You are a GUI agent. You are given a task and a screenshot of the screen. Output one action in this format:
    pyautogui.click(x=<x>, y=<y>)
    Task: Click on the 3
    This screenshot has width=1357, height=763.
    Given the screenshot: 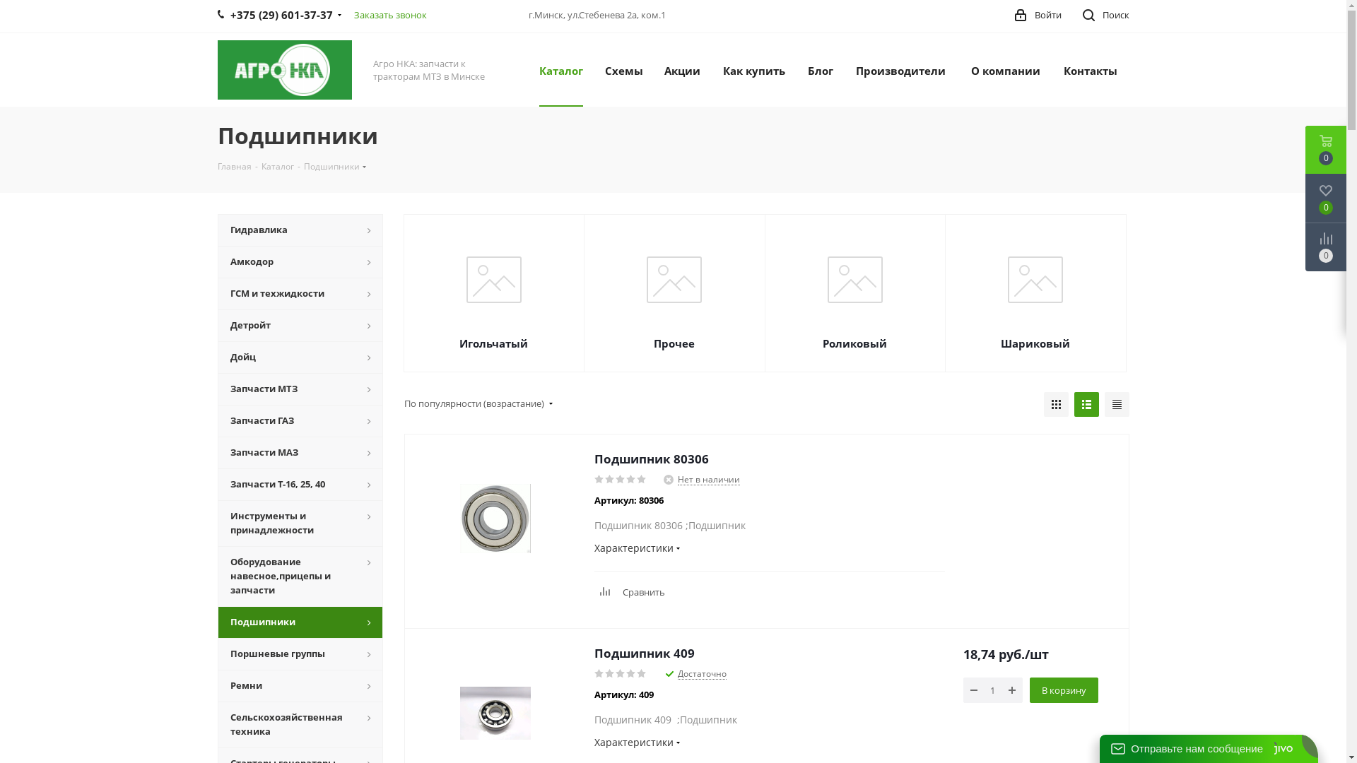 What is the action you would take?
    pyautogui.click(x=621, y=480)
    